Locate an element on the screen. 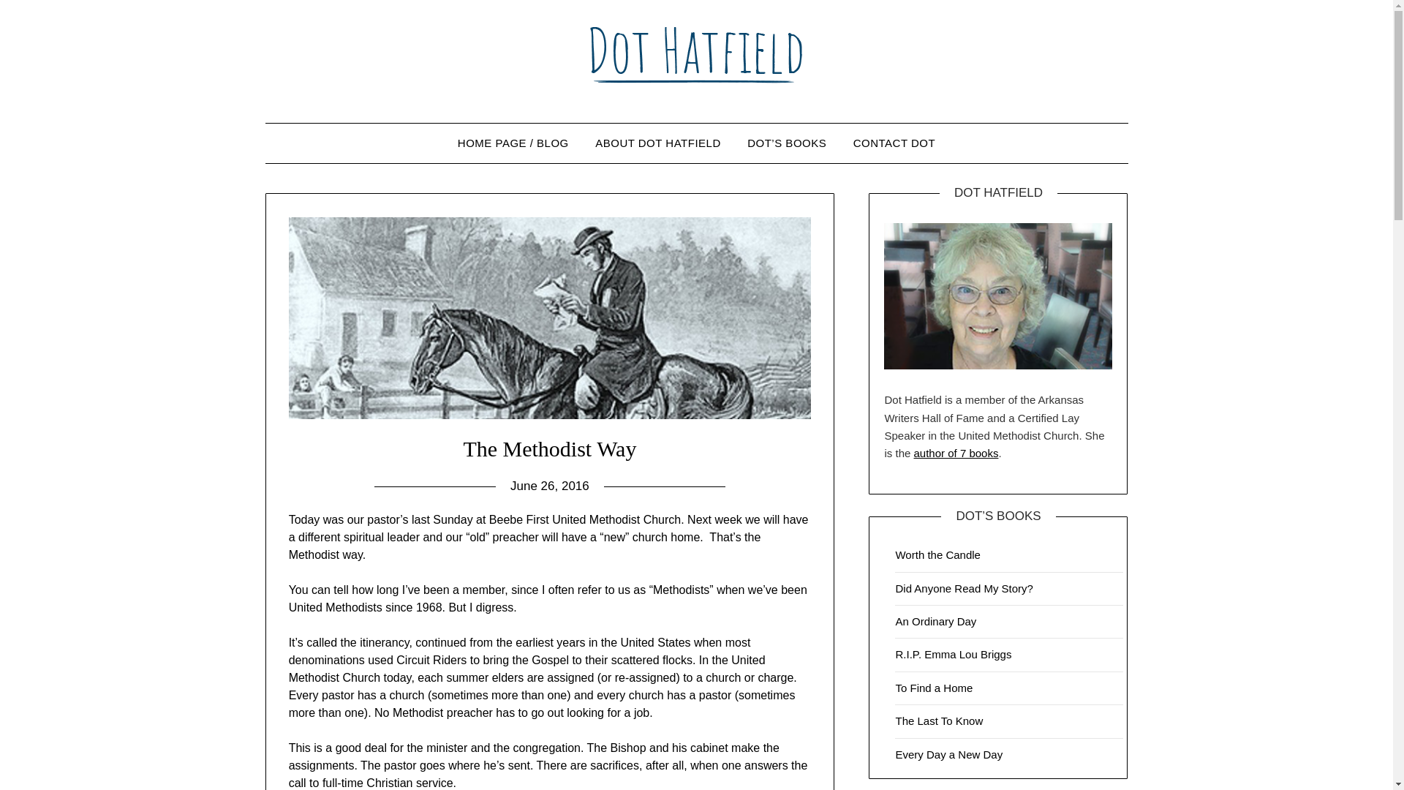 The height and width of the screenshot is (790, 1404). CONTACT DOT is located at coordinates (894, 143).